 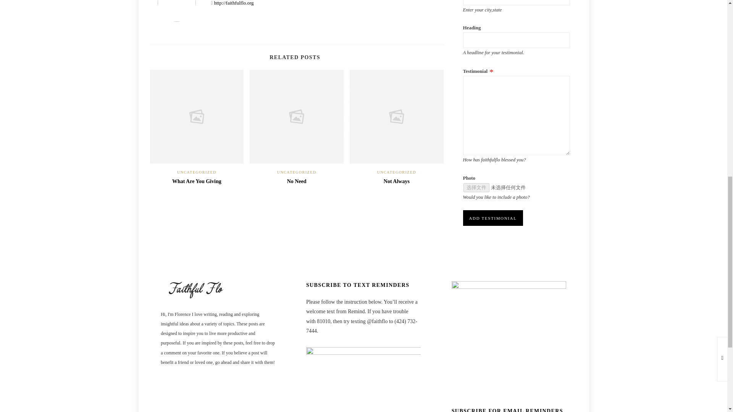 I want to click on No Need, so click(x=297, y=181).